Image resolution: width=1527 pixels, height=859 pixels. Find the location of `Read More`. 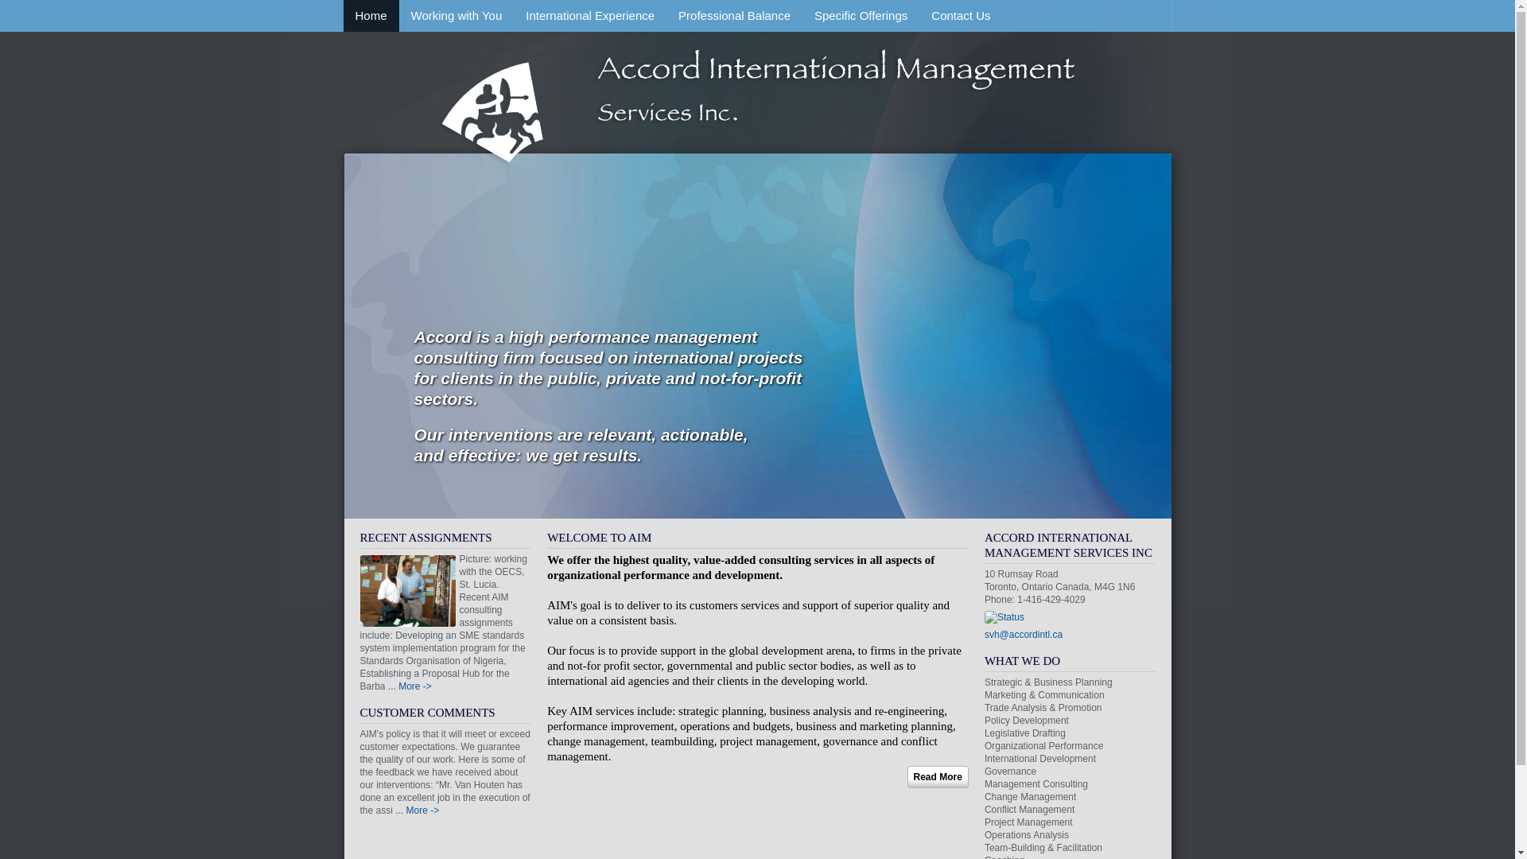

Read More is located at coordinates (938, 776).